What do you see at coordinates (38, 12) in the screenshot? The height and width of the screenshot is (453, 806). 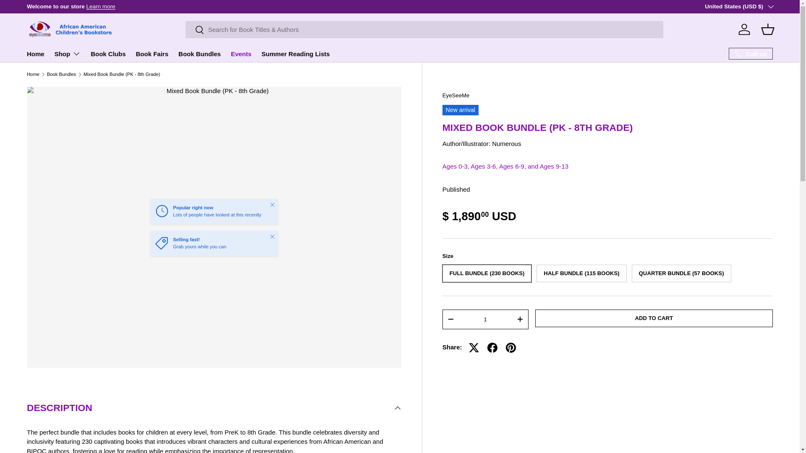 I see `SKIP TO CONTENT` at bounding box center [38, 12].